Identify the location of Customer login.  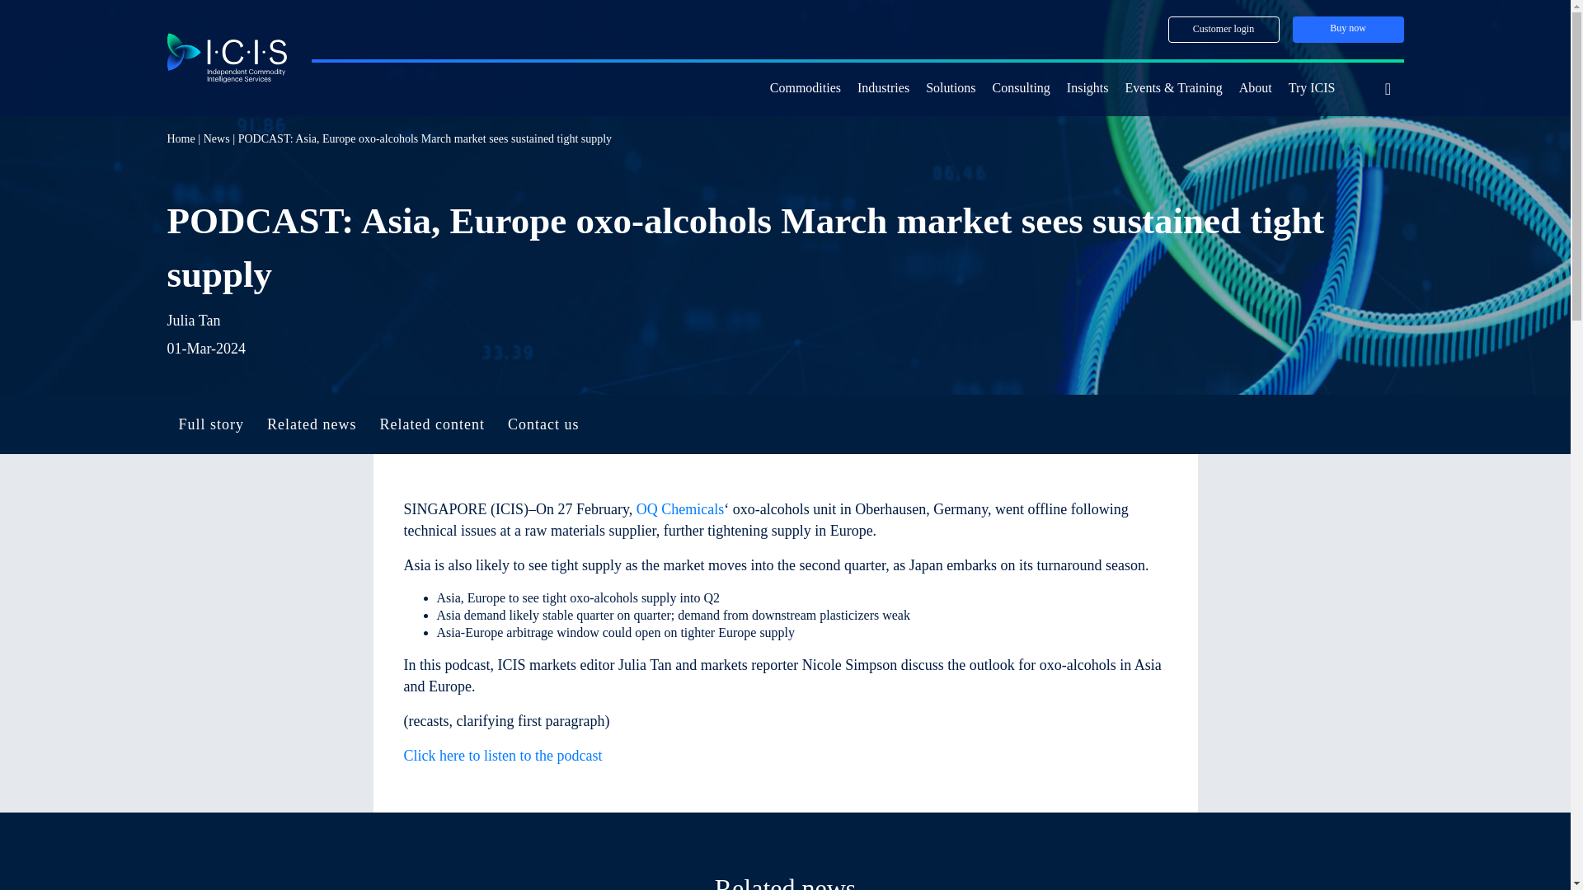
(1224, 30).